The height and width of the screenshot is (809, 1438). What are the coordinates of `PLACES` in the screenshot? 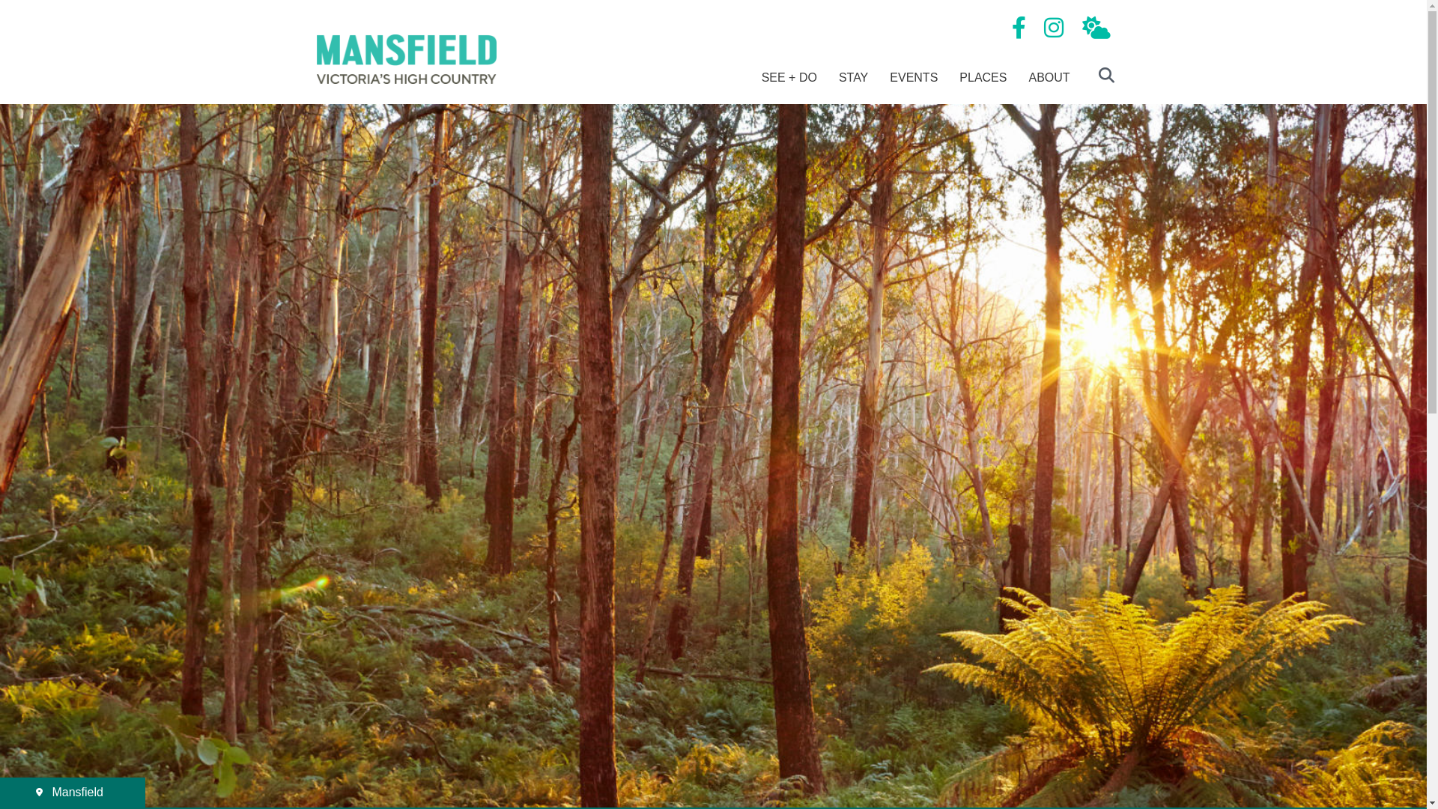 It's located at (983, 78).